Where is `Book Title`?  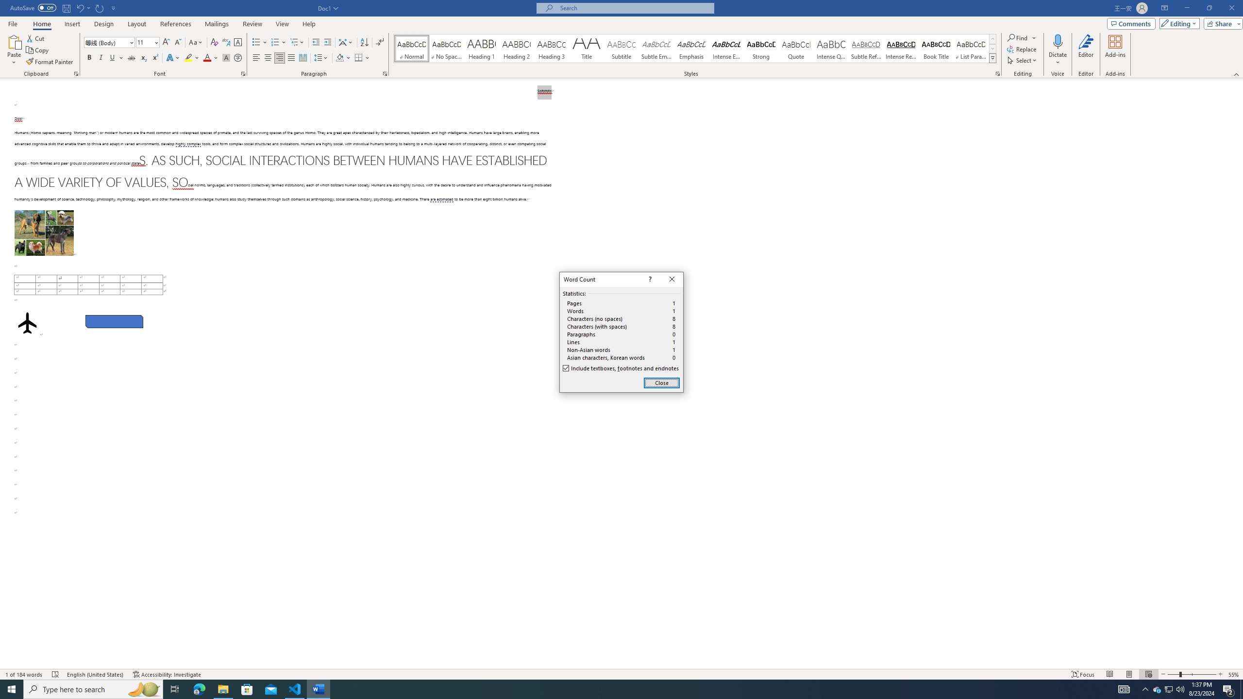 Book Title is located at coordinates (936, 49).